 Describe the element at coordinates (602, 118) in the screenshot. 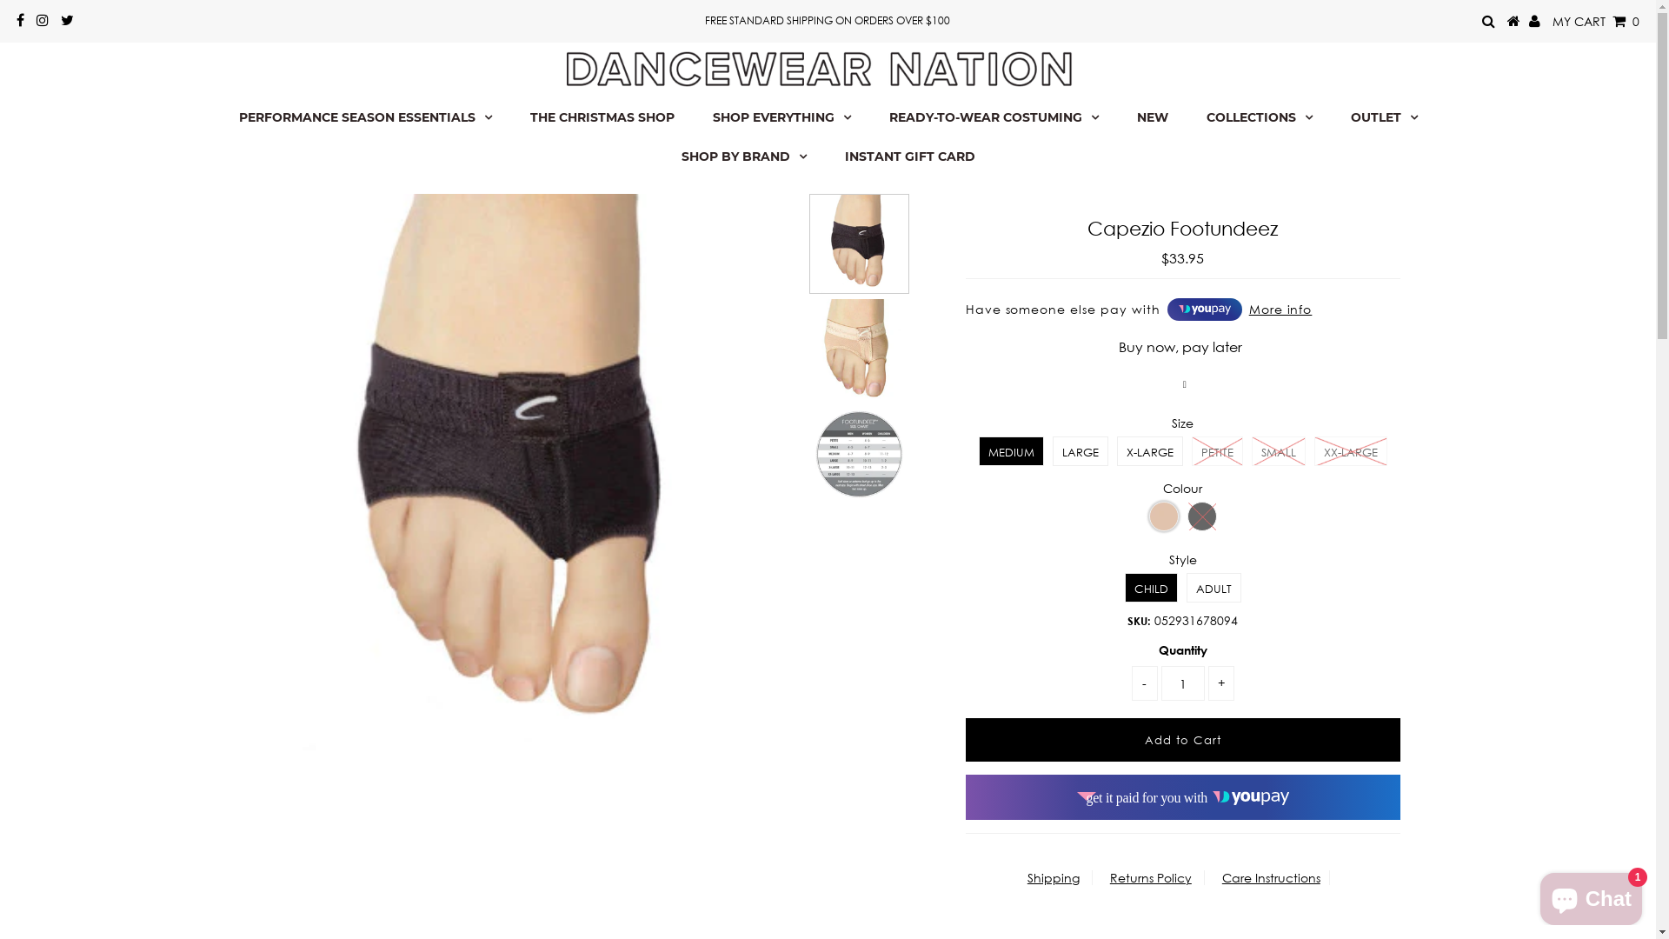

I see `THE CHRISTMAS SHOP` at that location.